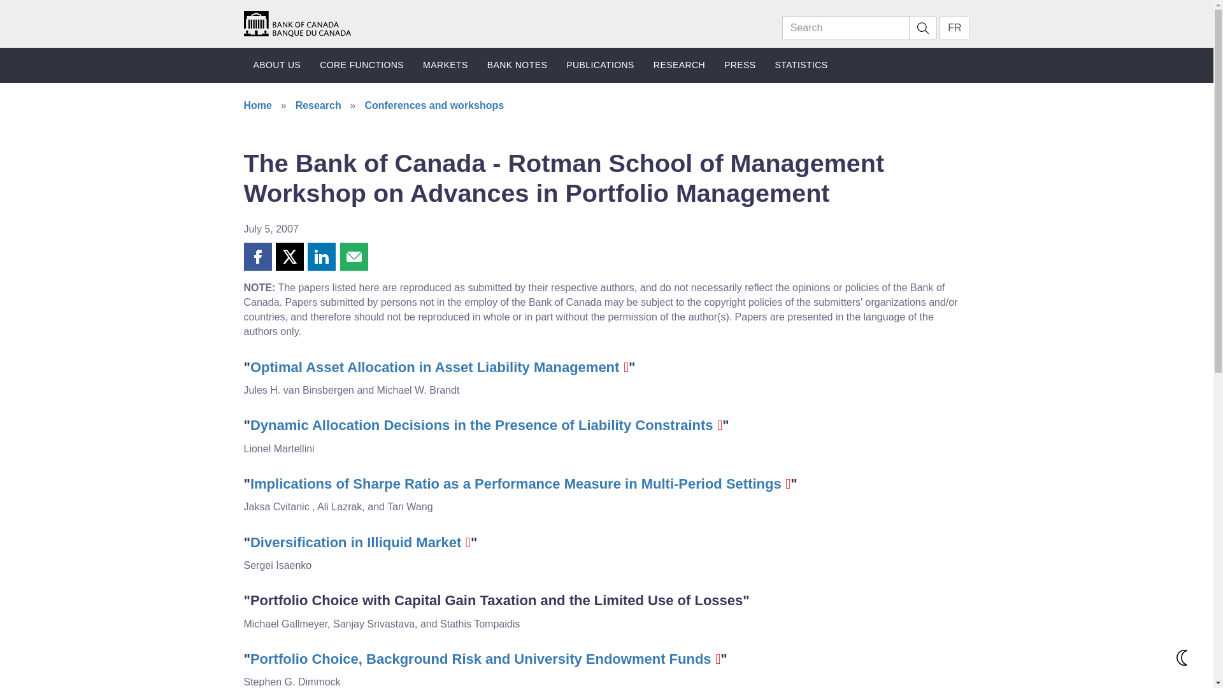 The width and height of the screenshot is (1223, 688). What do you see at coordinates (297, 23) in the screenshot?
I see `Home` at bounding box center [297, 23].